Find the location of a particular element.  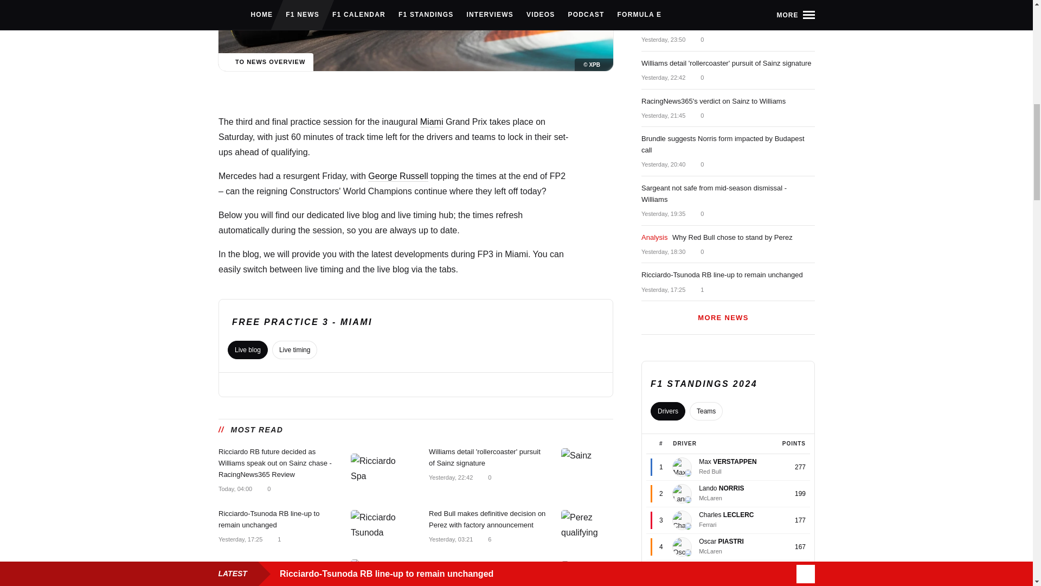

Tuesday, 30 July 2024 at 03:21 is located at coordinates (450, 539).